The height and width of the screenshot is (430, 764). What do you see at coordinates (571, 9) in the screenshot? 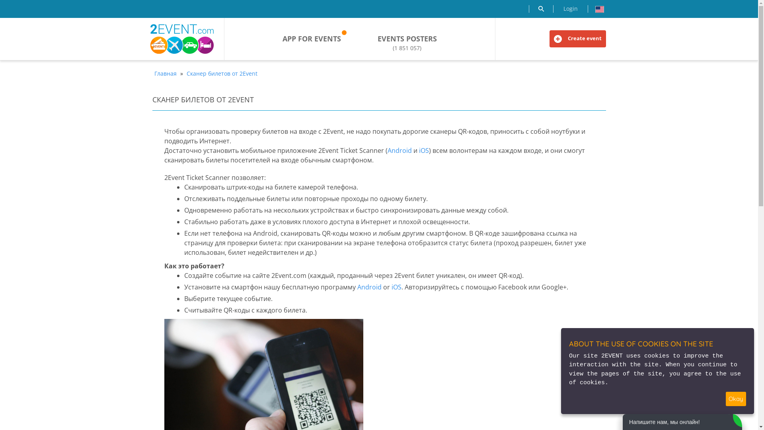
I see `Login` at bounding box center [571, 9].